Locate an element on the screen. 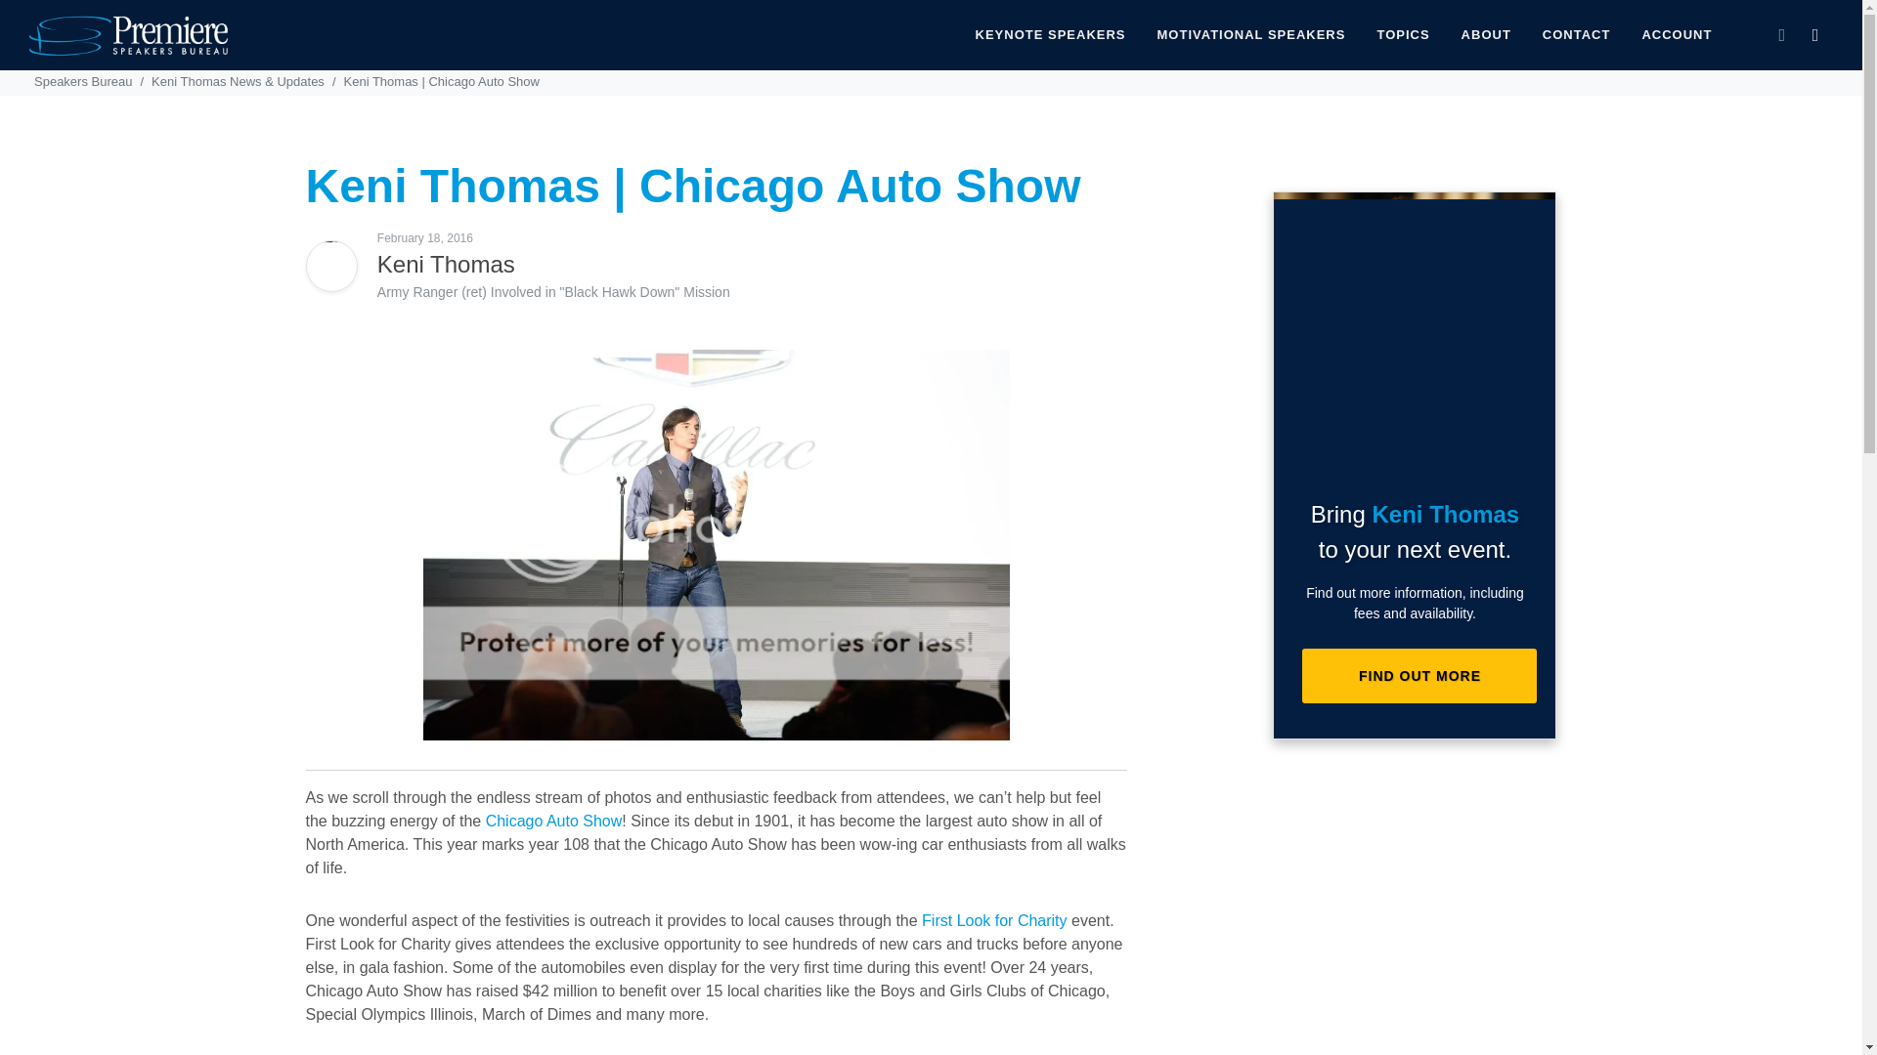  Chicago Auto Show is located at coordinates (554, 821).